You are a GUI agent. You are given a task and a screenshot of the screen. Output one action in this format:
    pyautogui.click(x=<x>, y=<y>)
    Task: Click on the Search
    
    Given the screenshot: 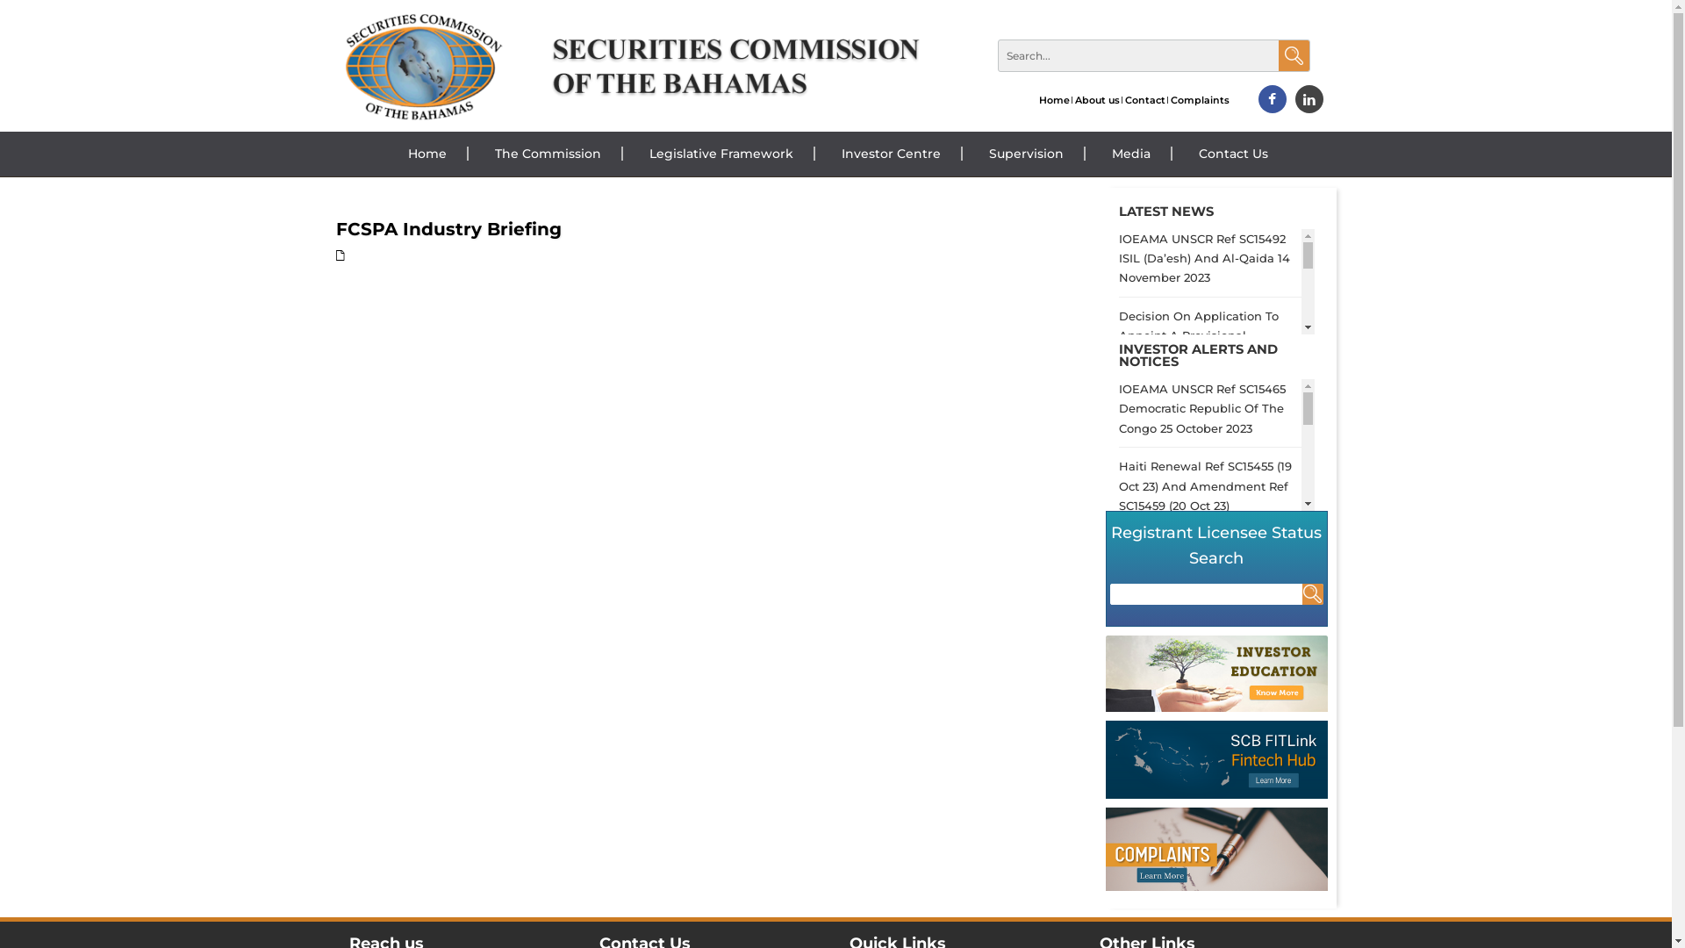 What is the action you would take?
    pyautogui.click(x=1313, y=594)
    